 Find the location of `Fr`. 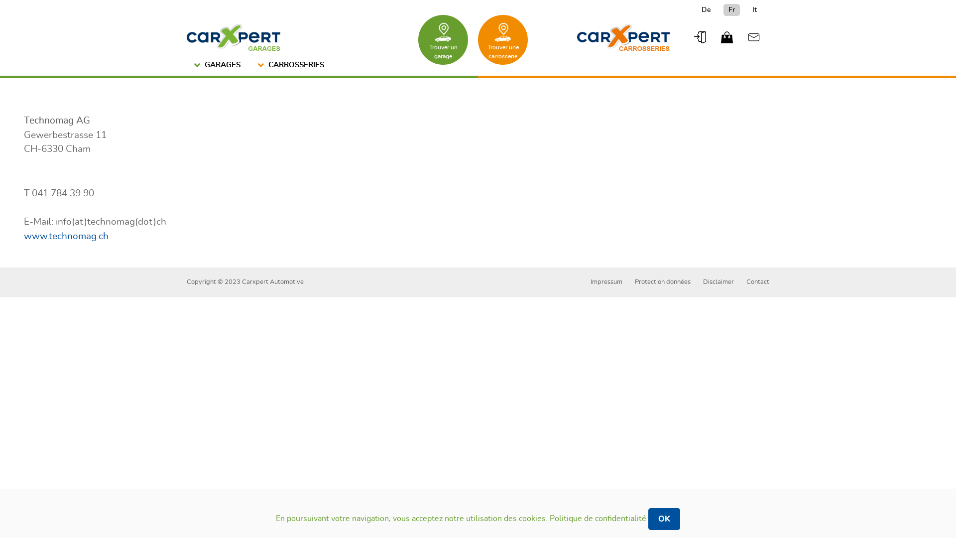

Fr is located at coordinates (732, 10).